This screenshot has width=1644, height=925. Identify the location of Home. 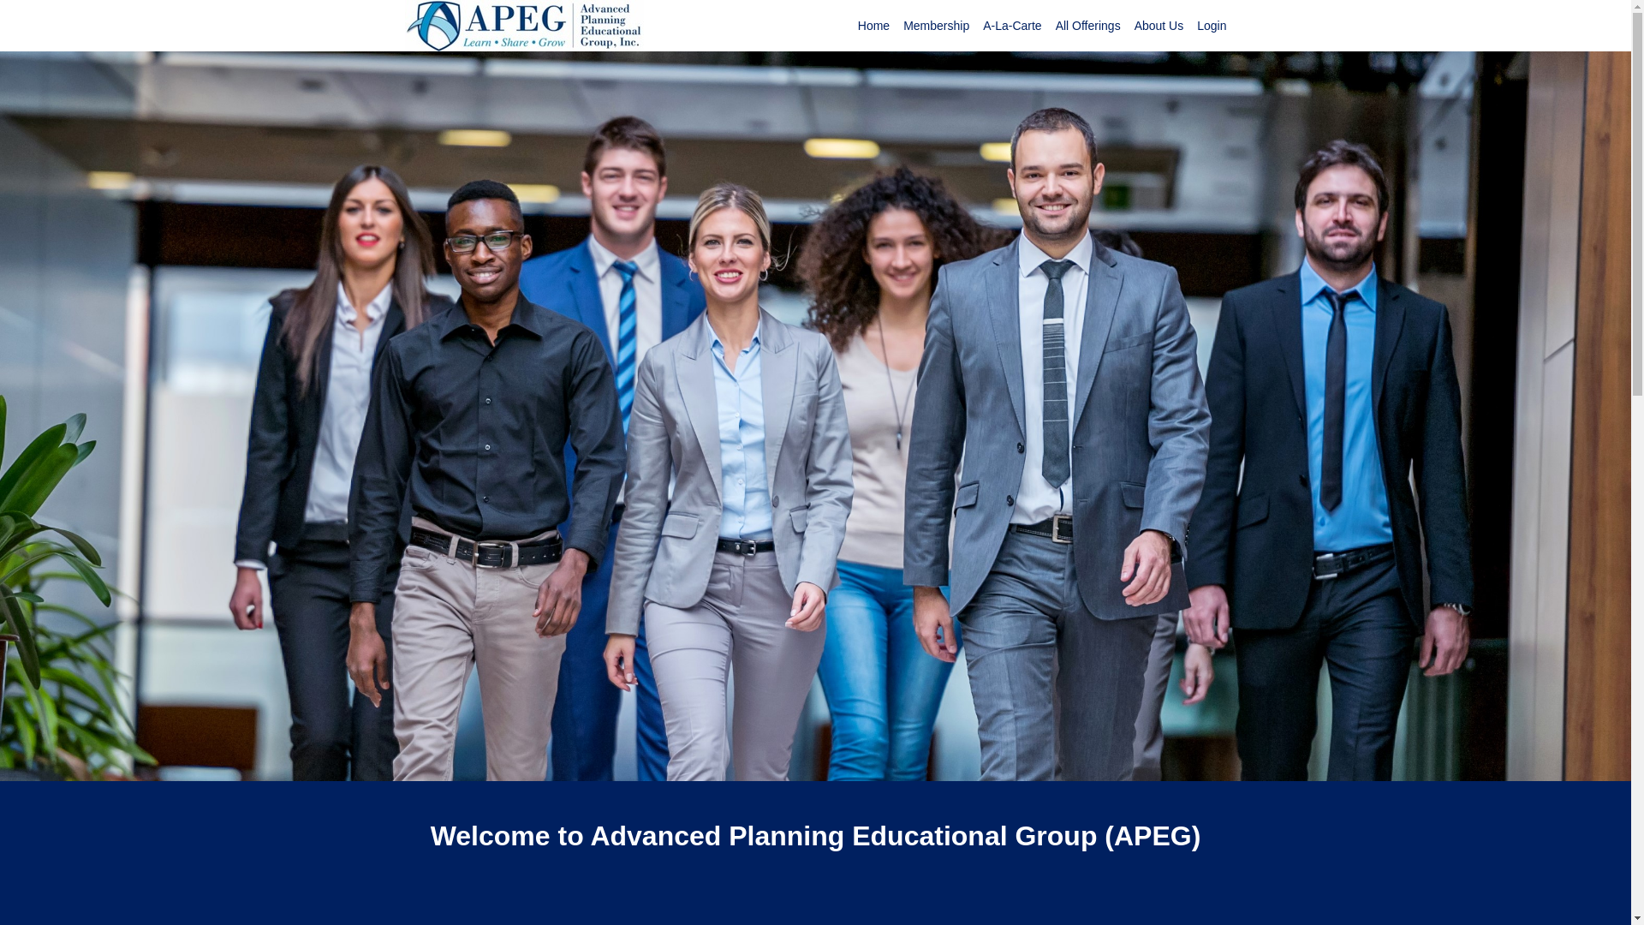
(873, 26).